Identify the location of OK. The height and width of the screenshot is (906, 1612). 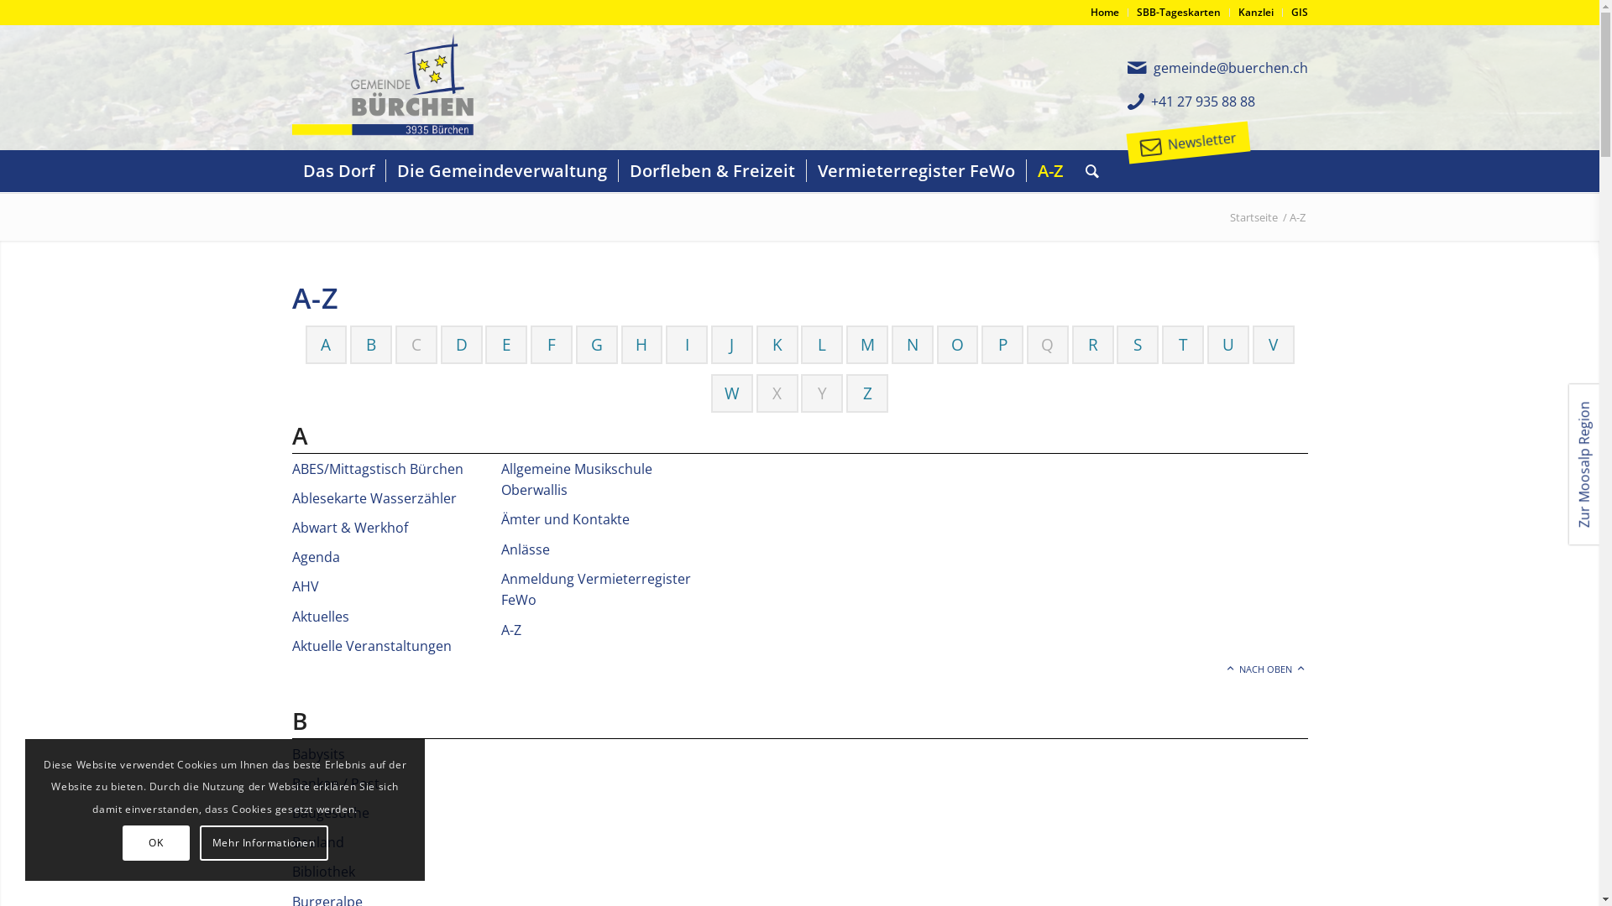
(156, 843).